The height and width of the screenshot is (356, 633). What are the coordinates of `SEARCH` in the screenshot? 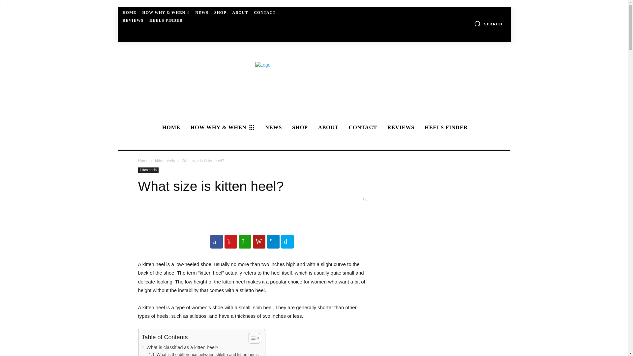 It's located at (488, 24).